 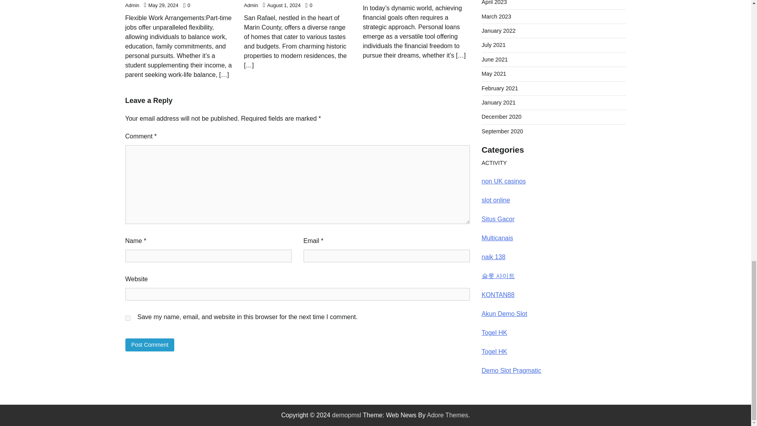 I want to click on yes, so click(x=128, y=318).